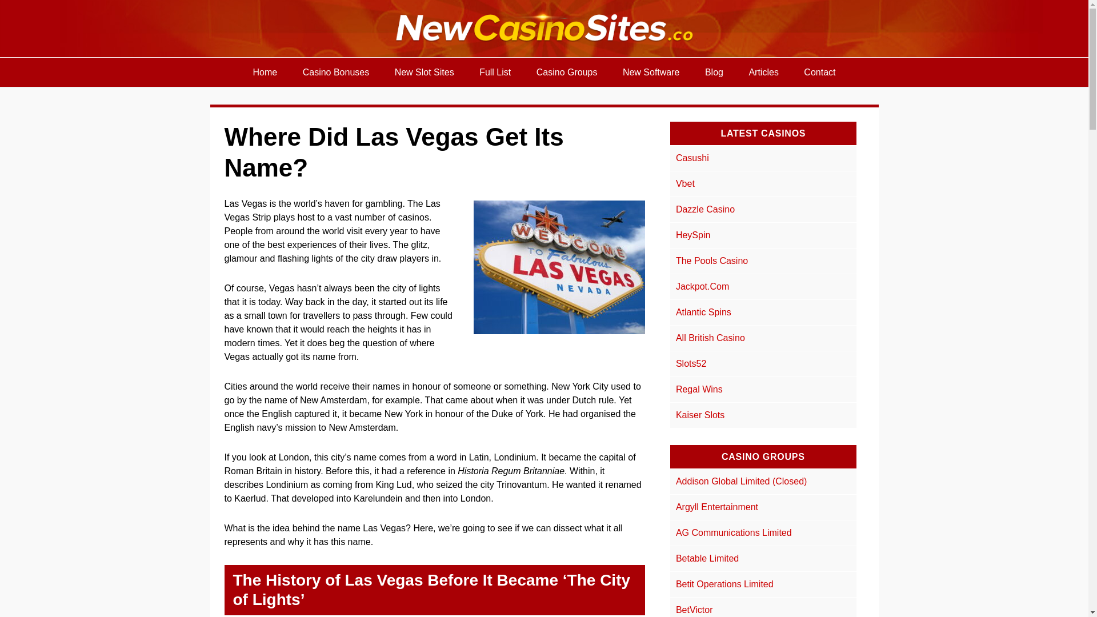 This screenshot has width=1097, height=617. Describe the element at coordinates (724, 584) in the screenshot. I see `Betit Operations Limited` at that location.